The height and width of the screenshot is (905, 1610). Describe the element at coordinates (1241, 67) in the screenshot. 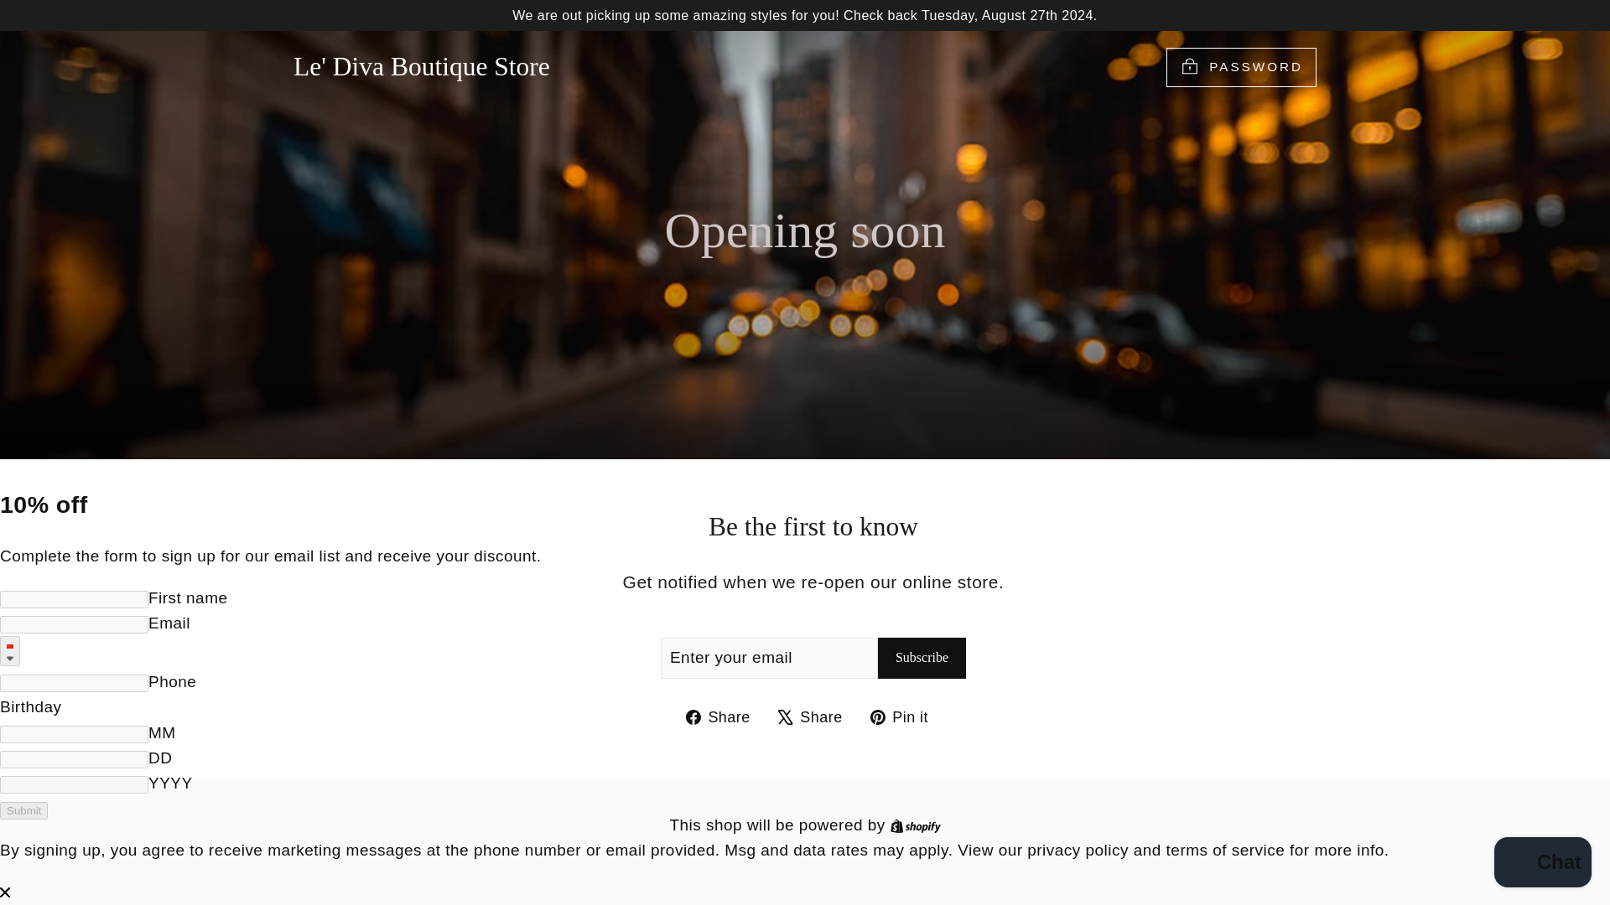

I see `Pin on Pinterest` at that location.